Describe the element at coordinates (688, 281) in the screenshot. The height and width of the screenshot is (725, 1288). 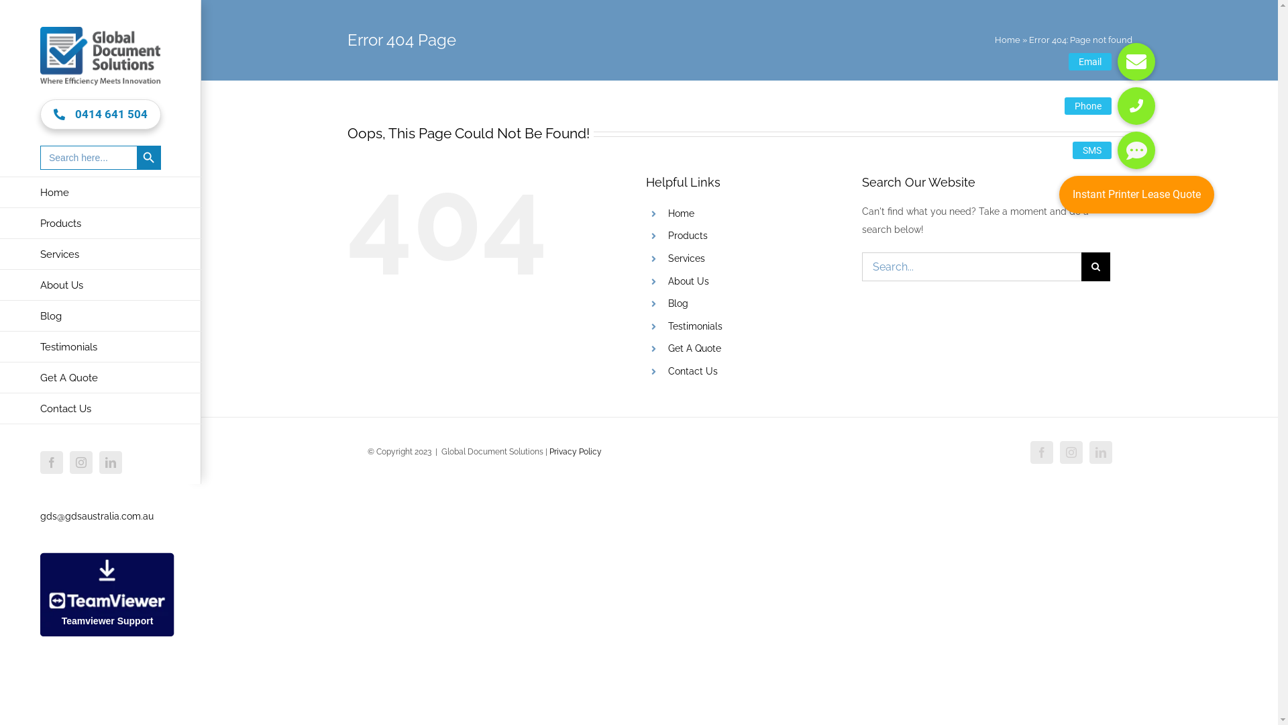
I see `About Us` at that location.